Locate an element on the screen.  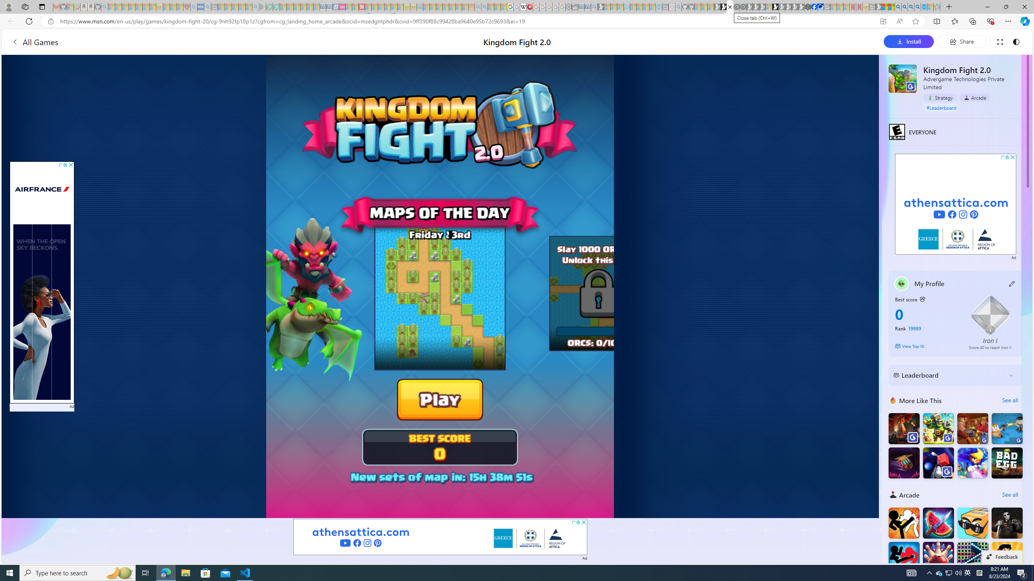
AirNow.gov is located at coordinates (820, 7).